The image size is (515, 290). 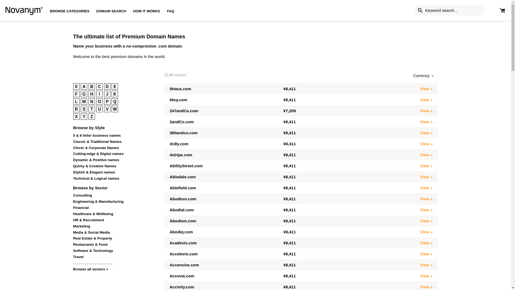 I want to click on U, so click(x=99, y=109).